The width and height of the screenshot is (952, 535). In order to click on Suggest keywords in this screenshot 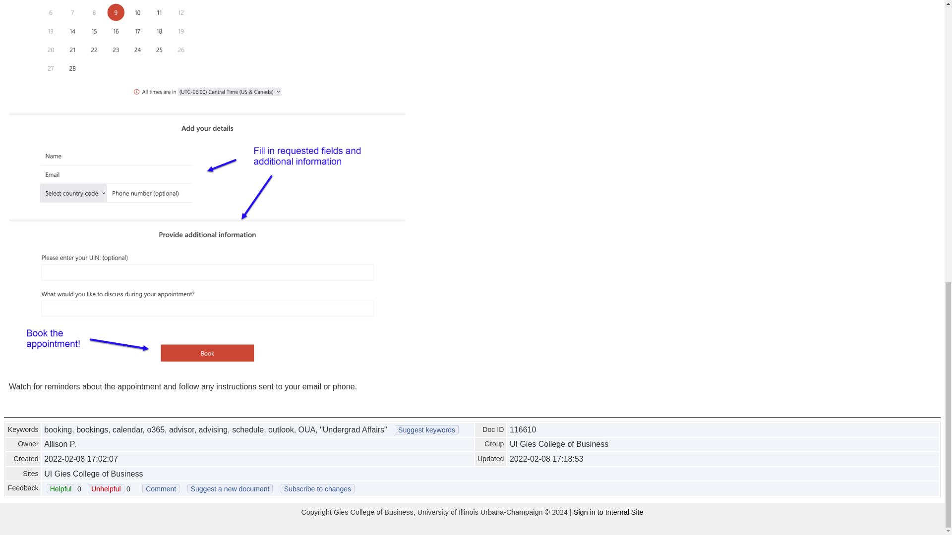, I will do `click(426, 429)`.